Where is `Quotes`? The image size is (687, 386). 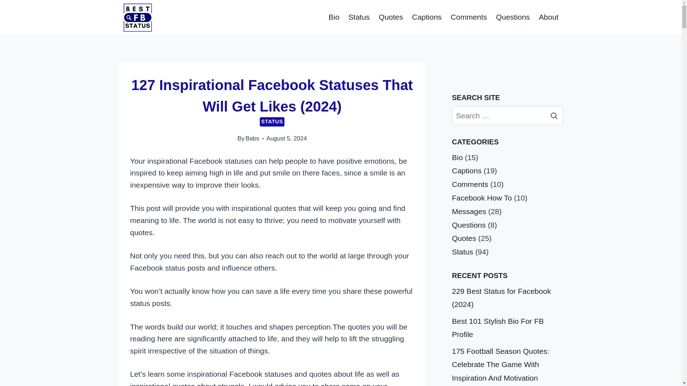
Quotes is located at coordinates (391, 17).